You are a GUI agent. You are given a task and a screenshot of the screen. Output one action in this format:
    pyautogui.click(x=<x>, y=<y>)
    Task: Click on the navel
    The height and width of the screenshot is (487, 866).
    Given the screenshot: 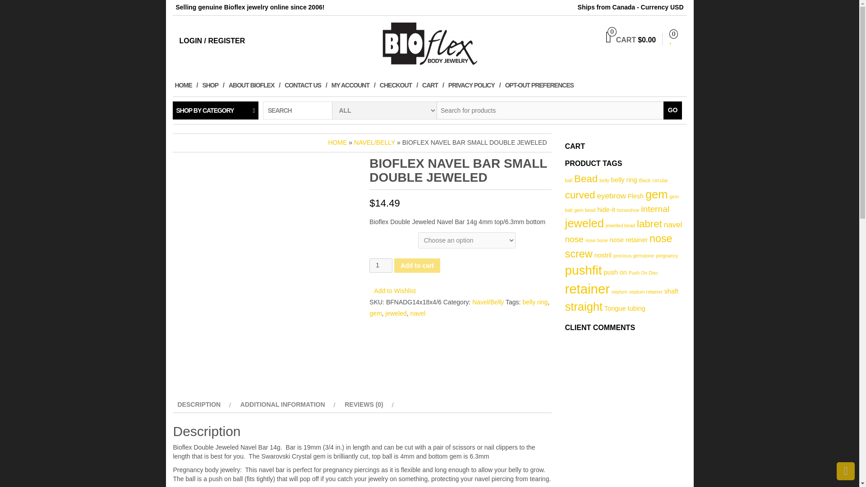 What is the action you would take?
    pyautogui.click(x=418, y=313)
    